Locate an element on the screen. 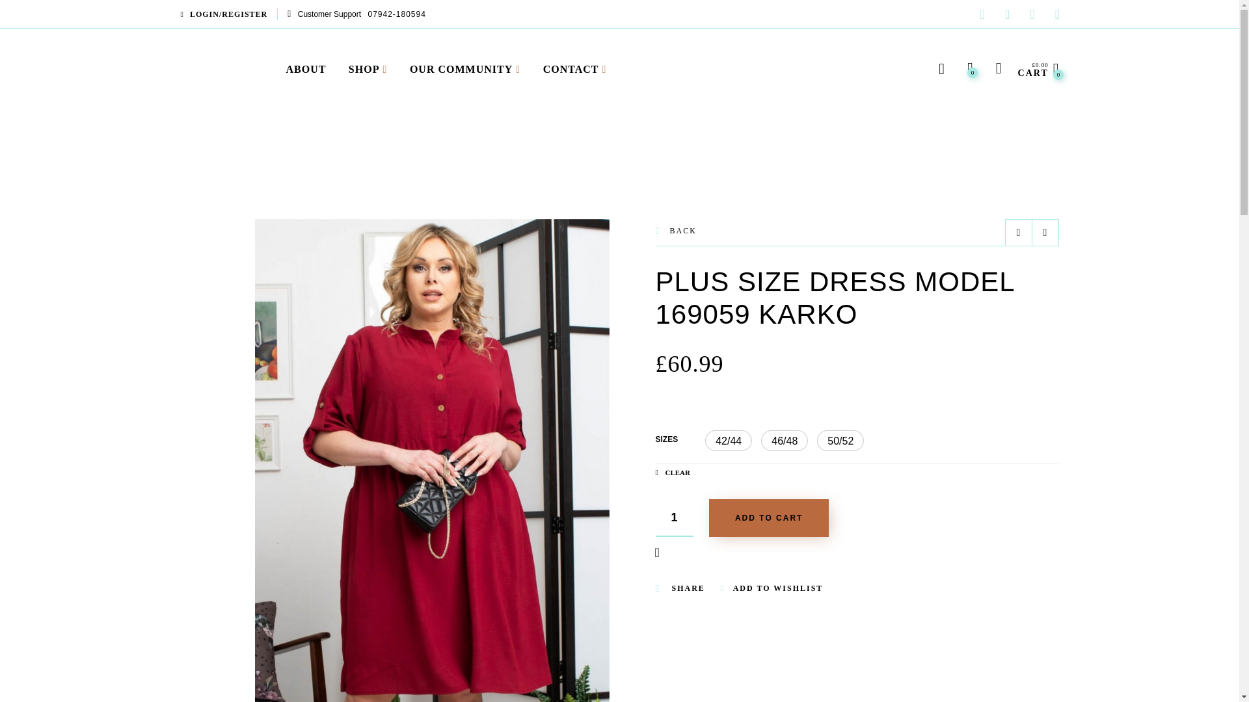  OUR COMMUNITY is located at coordinates (461, 69).